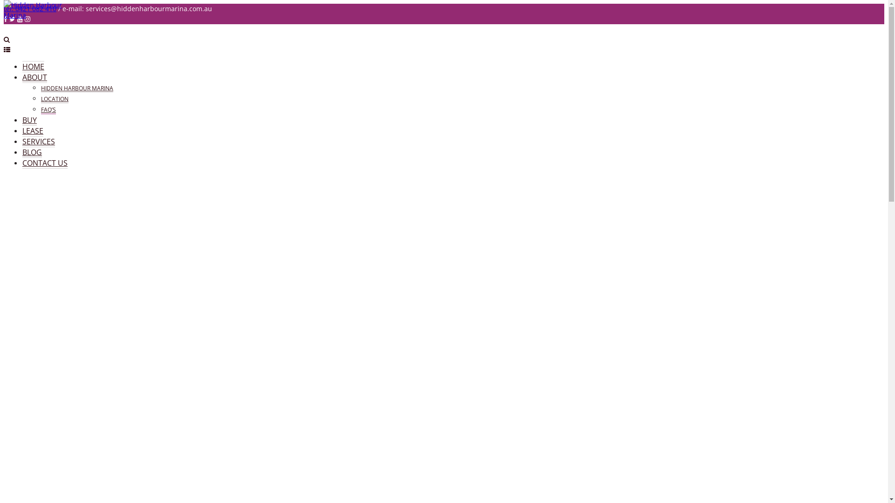 The image size is (895, 503). I want to click on instagram, so click(28, 19).